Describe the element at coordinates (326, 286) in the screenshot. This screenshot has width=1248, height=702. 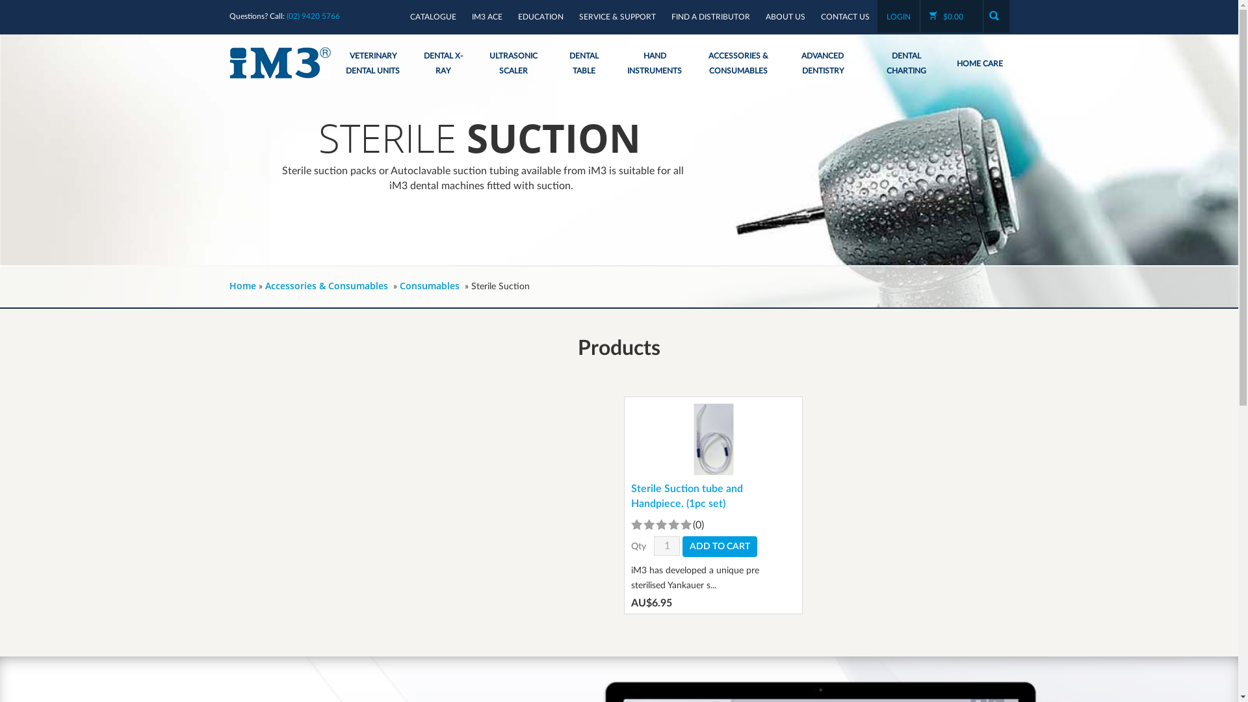
I see `Accessories & Consumables` at that location.